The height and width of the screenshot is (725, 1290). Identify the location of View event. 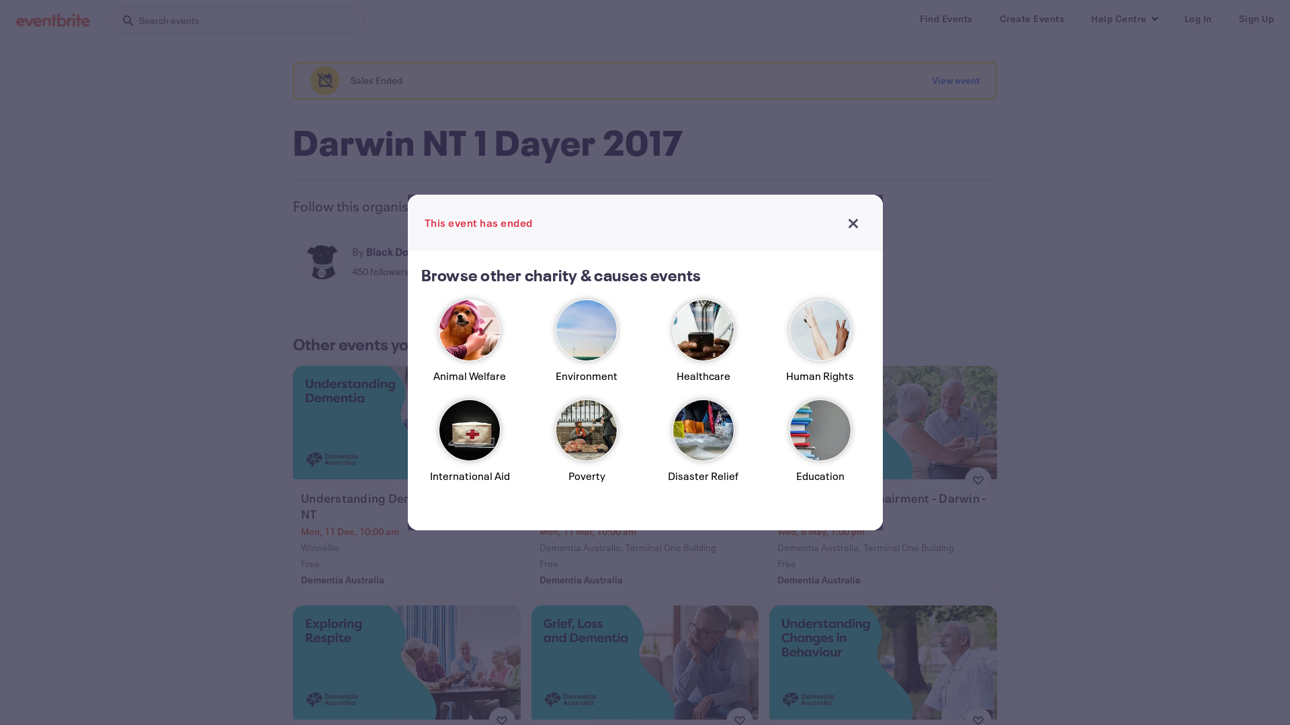
(955, 81).